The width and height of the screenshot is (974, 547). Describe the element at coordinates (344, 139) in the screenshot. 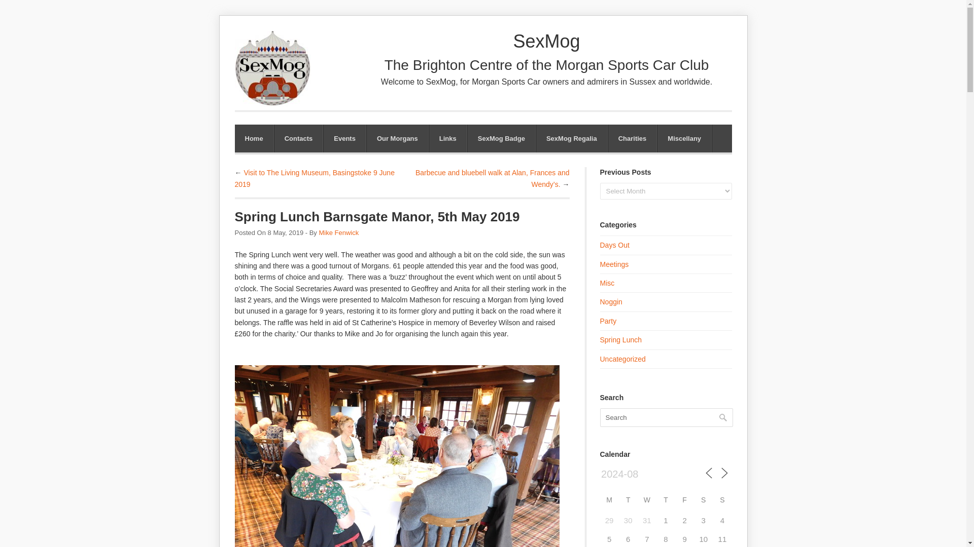

I see `Events` at that location.